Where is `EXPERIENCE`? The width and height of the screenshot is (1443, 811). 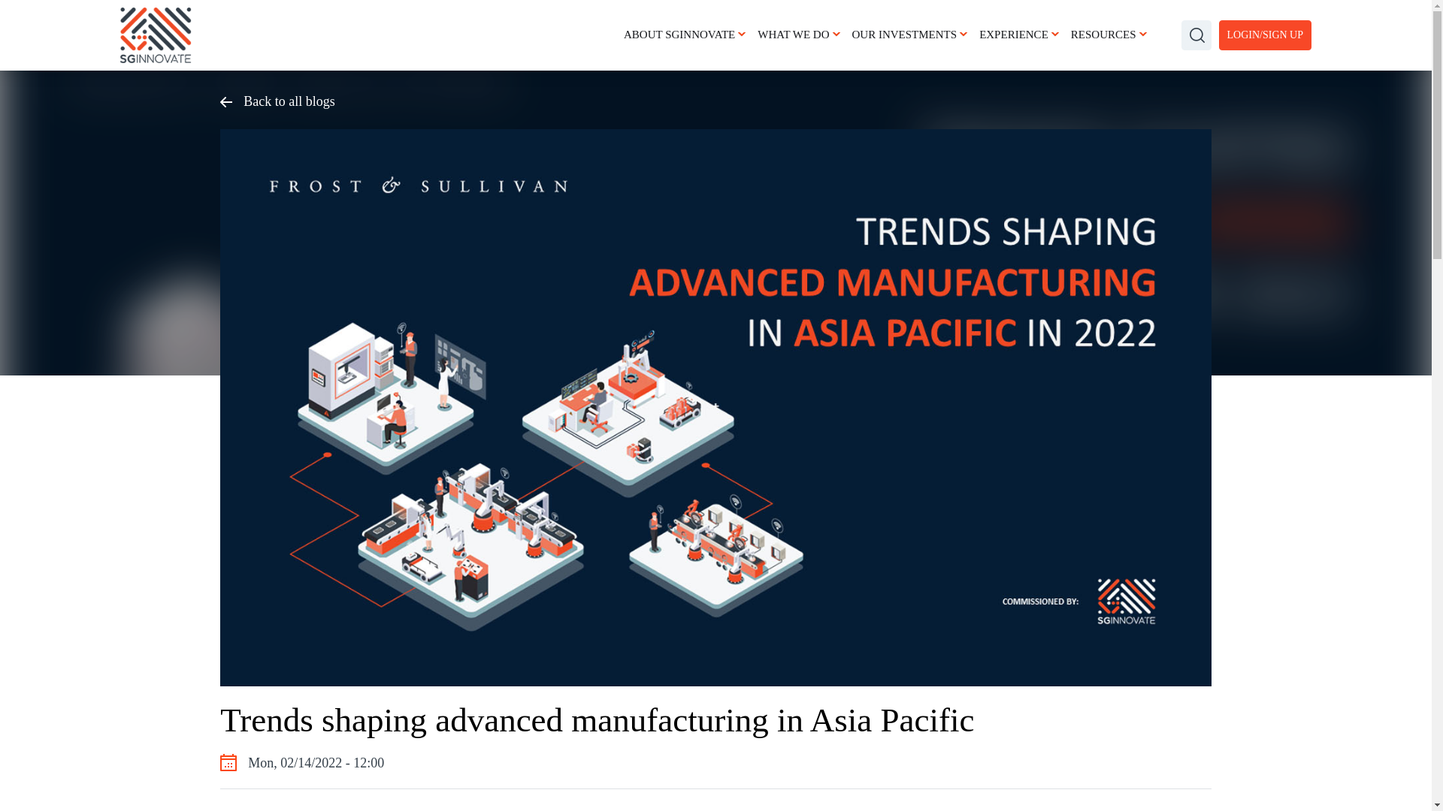 EXPERIENCE is located at coordinates (1025, 35).